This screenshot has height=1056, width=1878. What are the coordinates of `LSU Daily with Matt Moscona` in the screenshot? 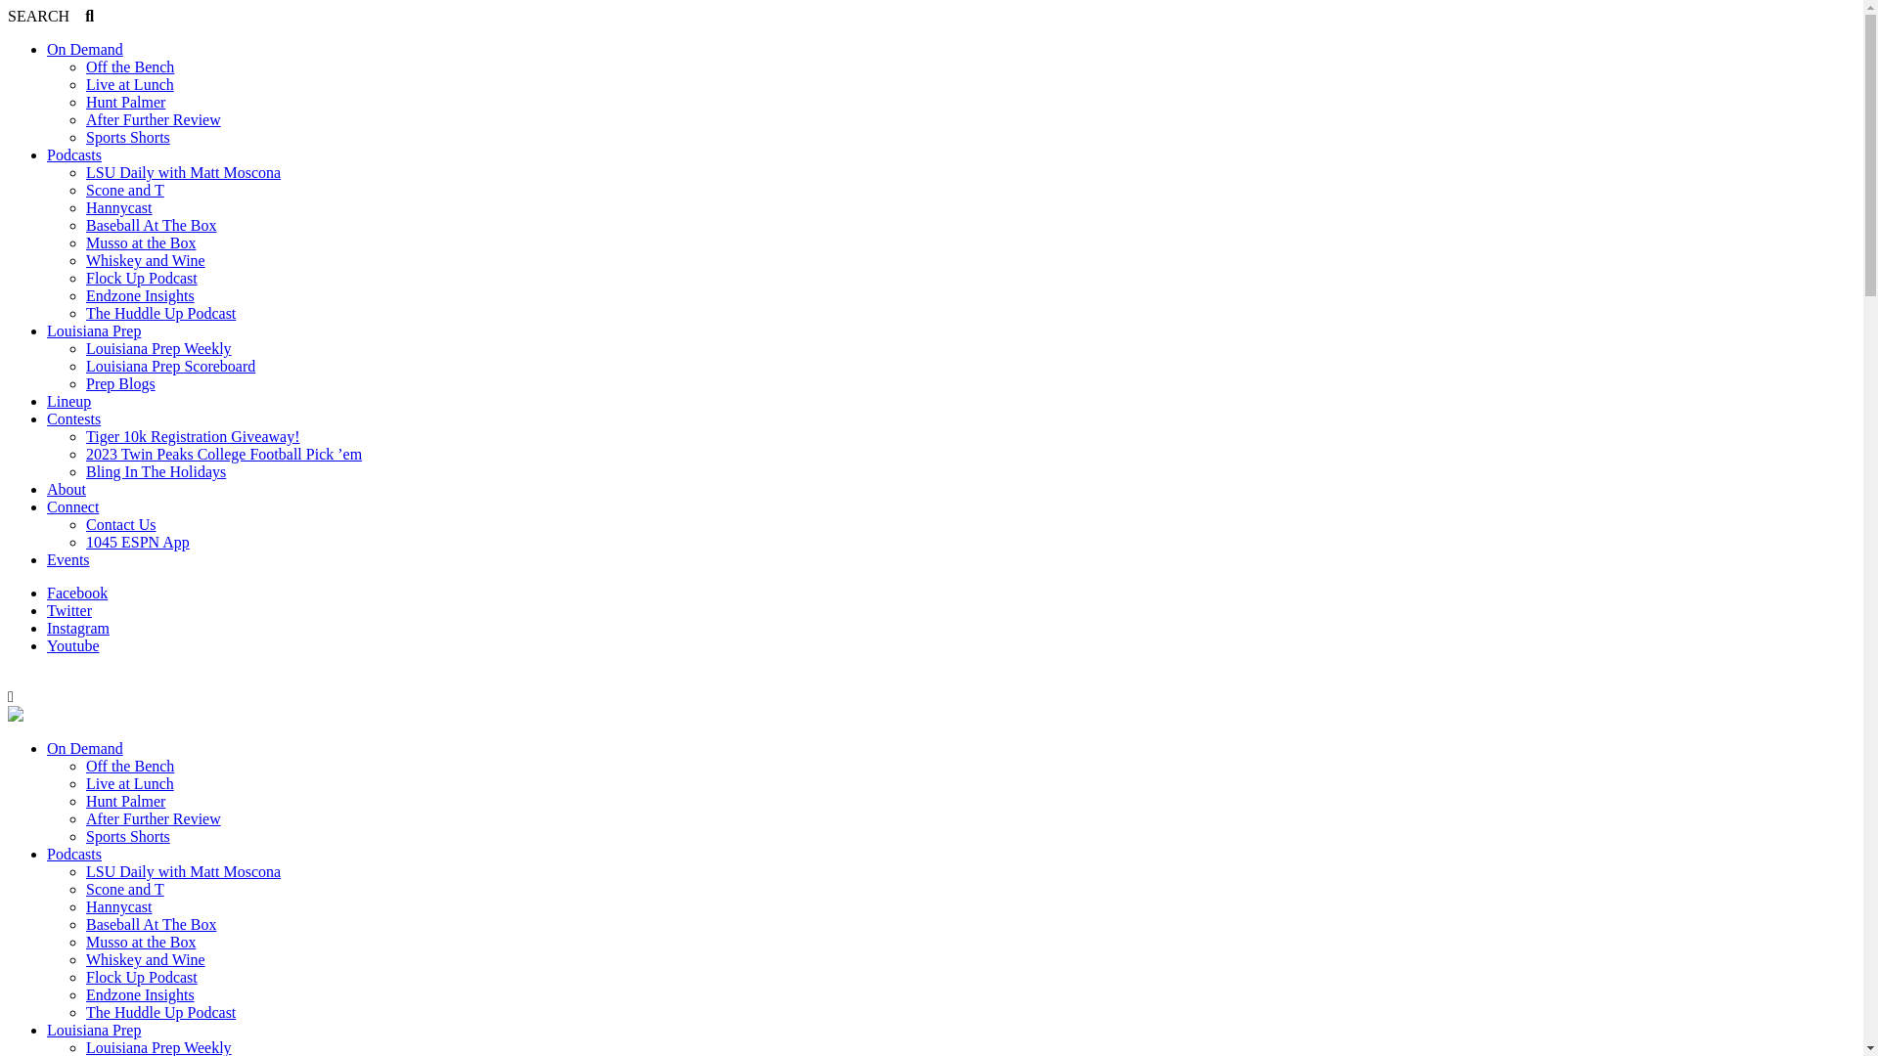 It's located at (184, 172).